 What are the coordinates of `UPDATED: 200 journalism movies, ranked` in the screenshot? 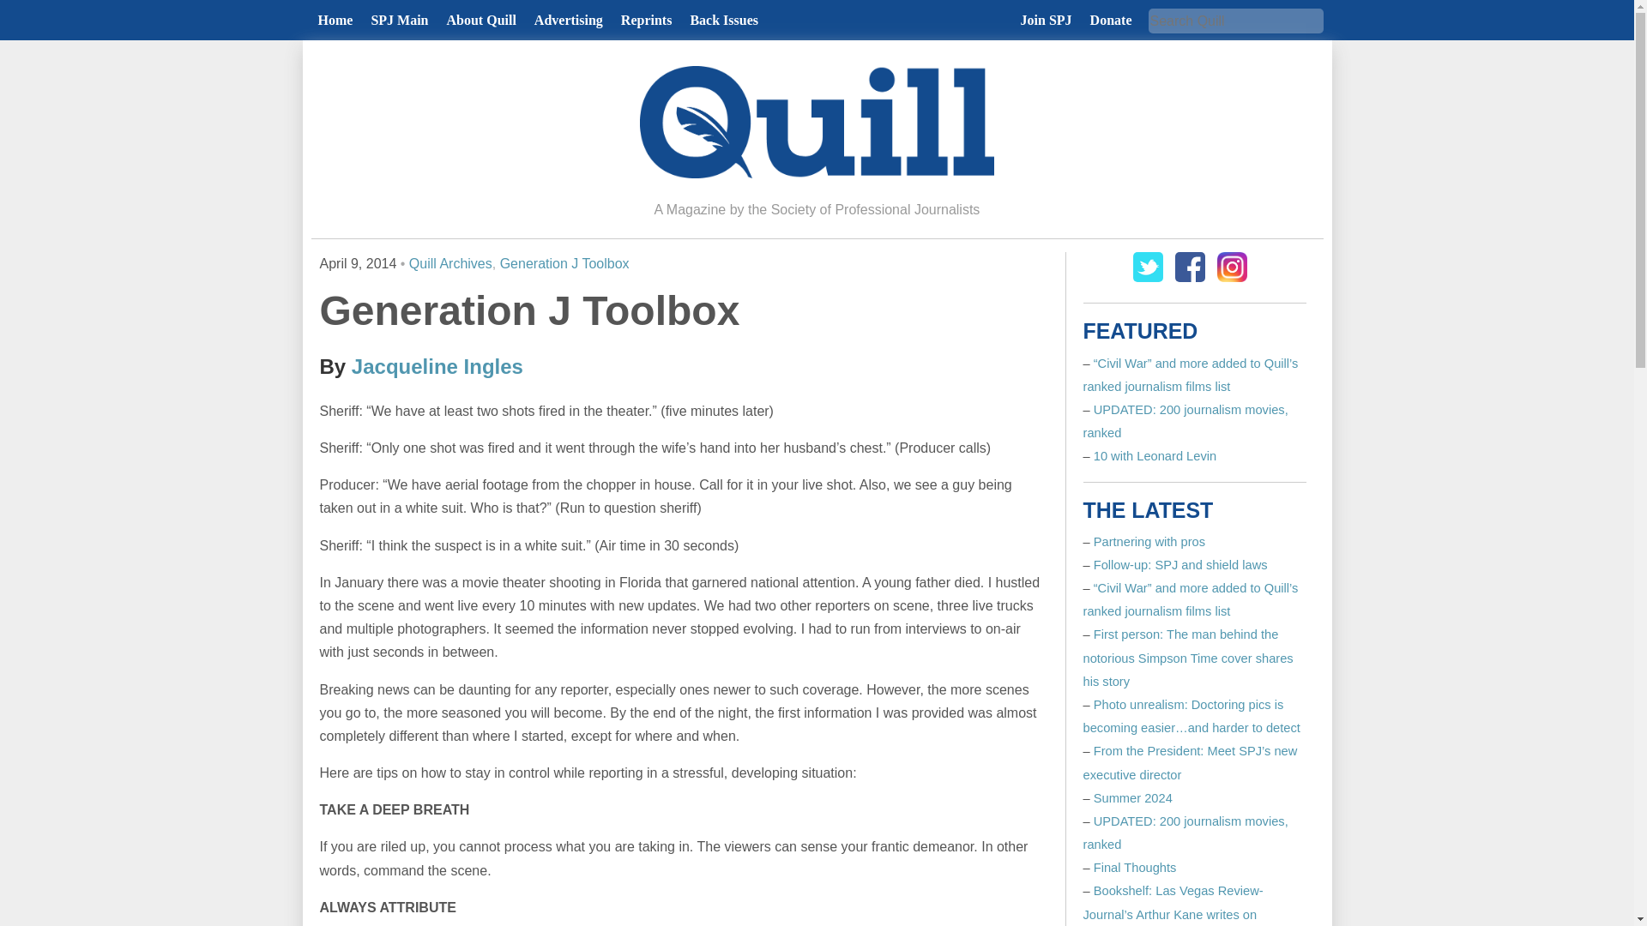 It's located at (1185, 421).